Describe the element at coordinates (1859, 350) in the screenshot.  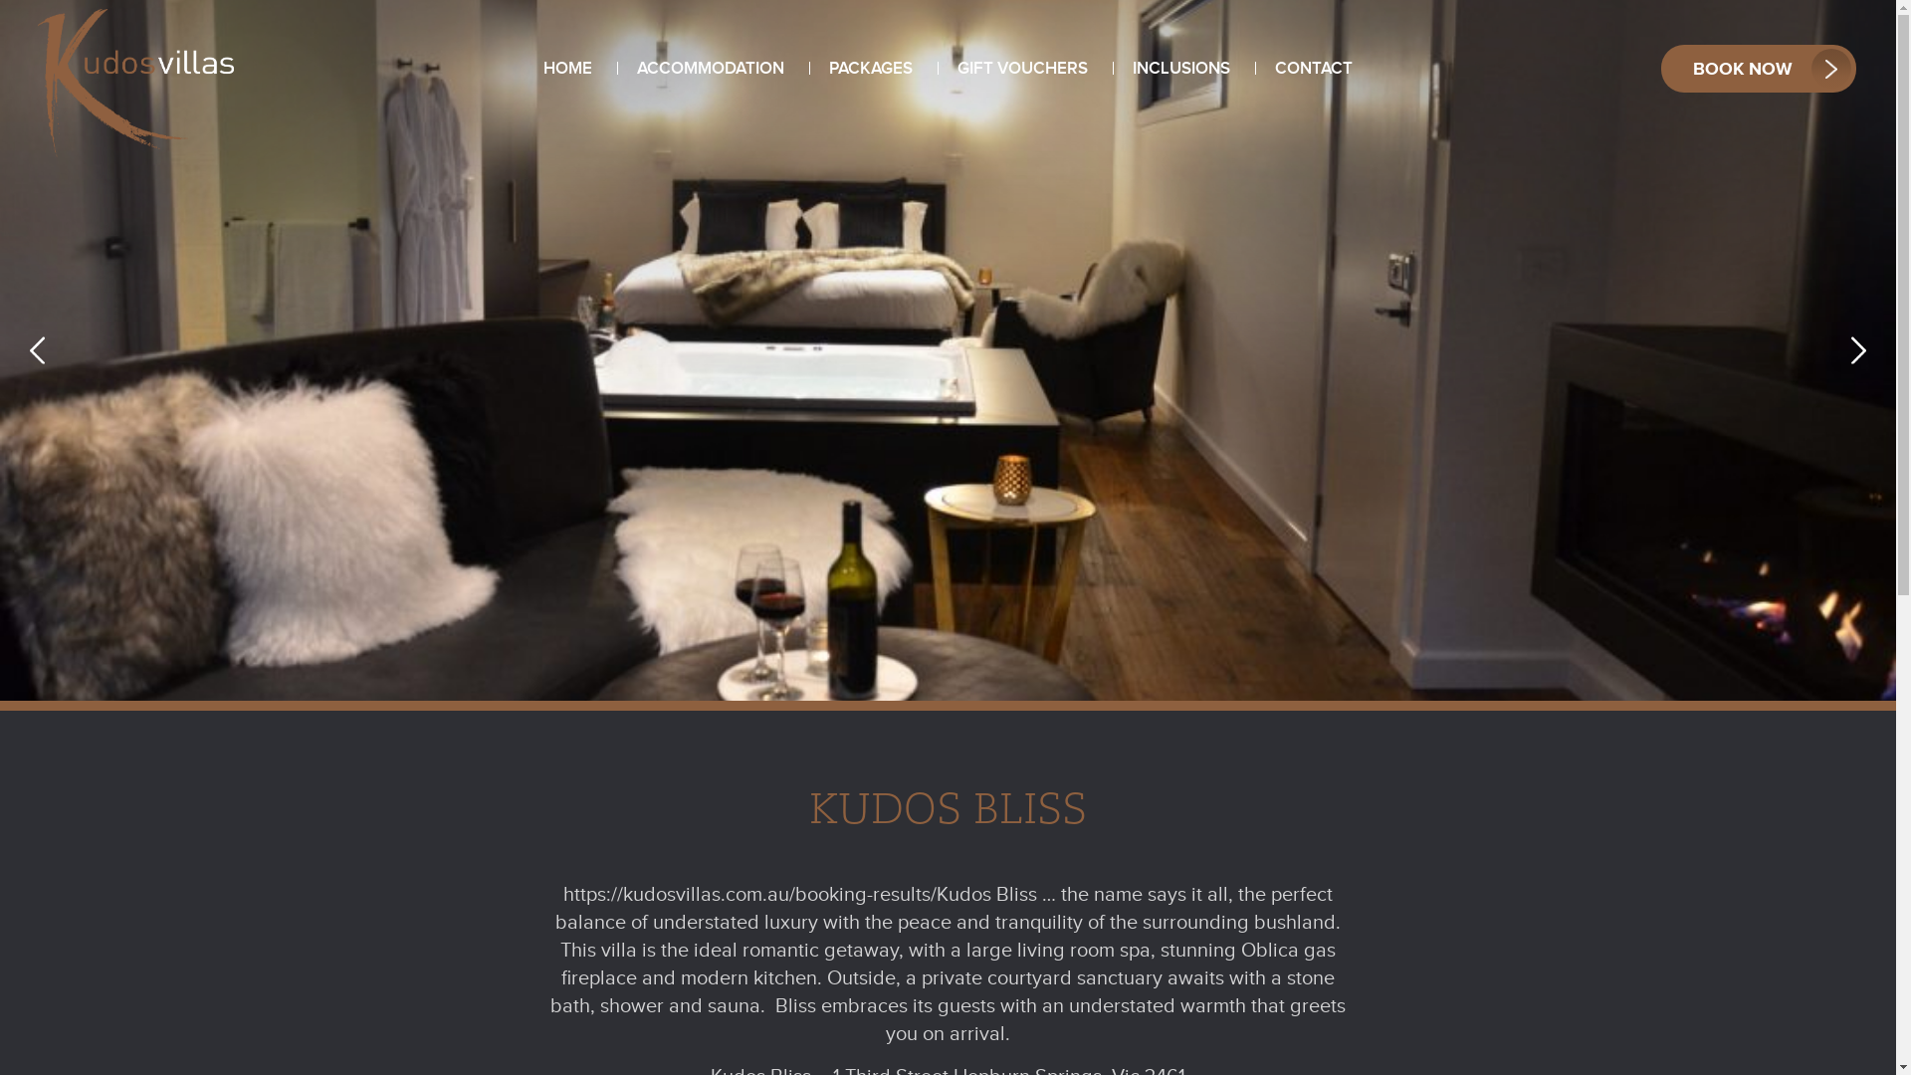
I see `Next` at that location.